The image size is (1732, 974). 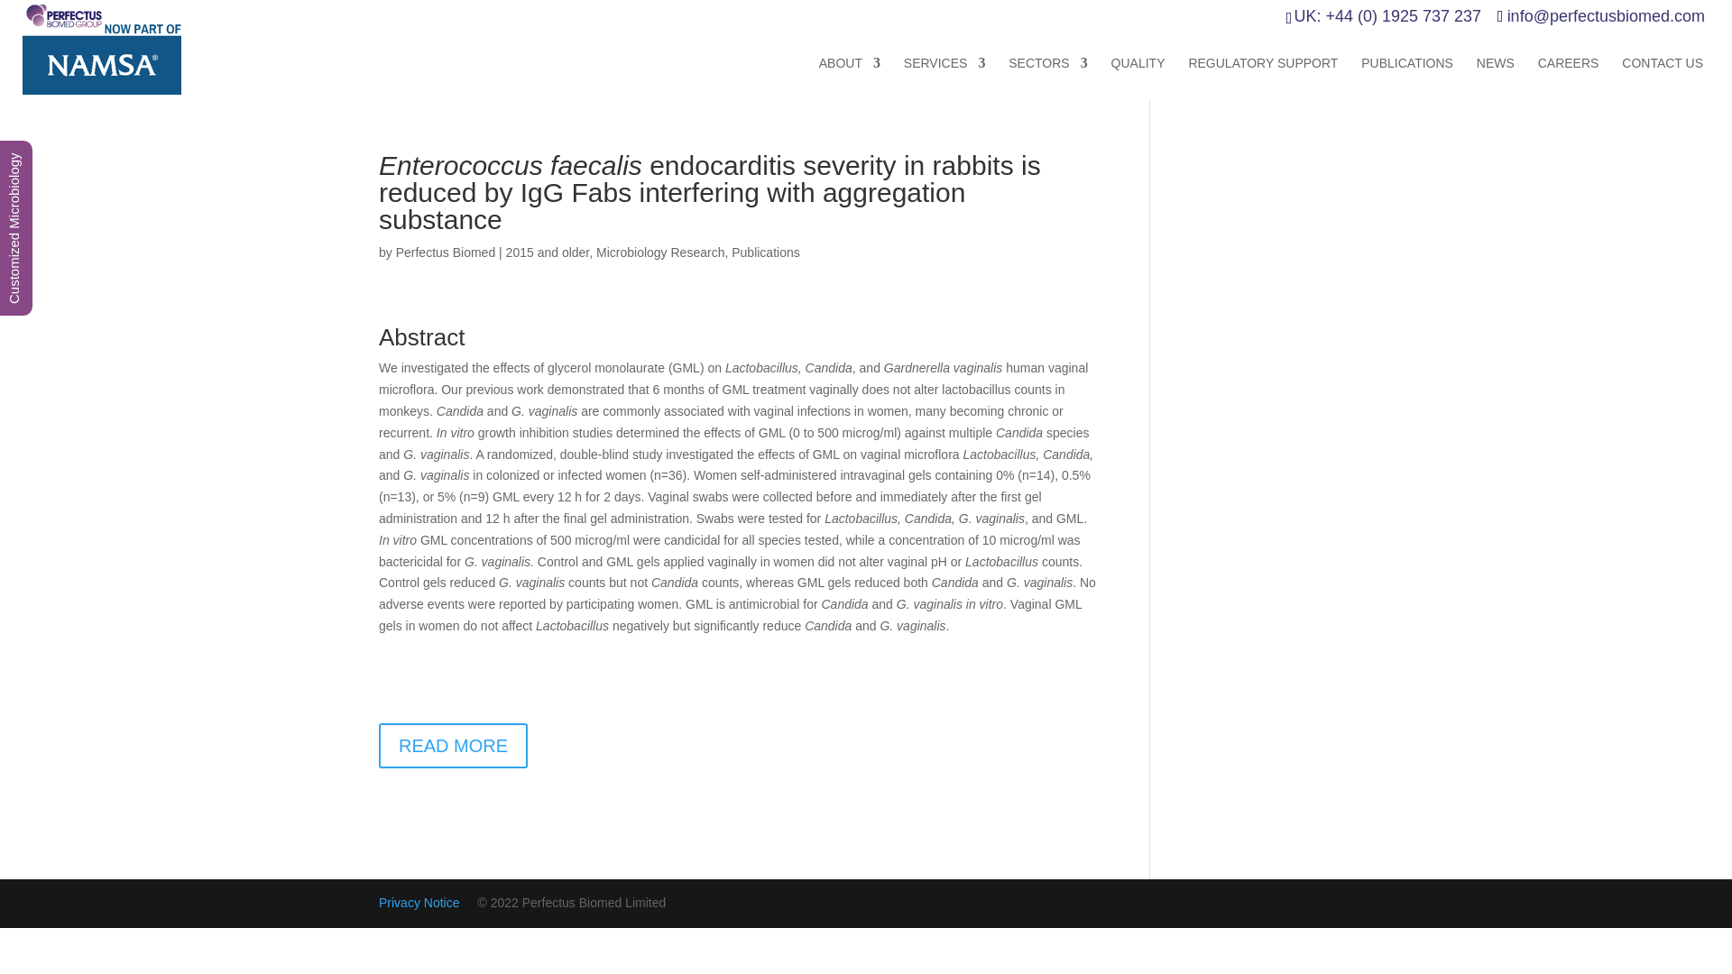 I want to click on Posts by Perfectus Biomed, so click(x=446, y=253).